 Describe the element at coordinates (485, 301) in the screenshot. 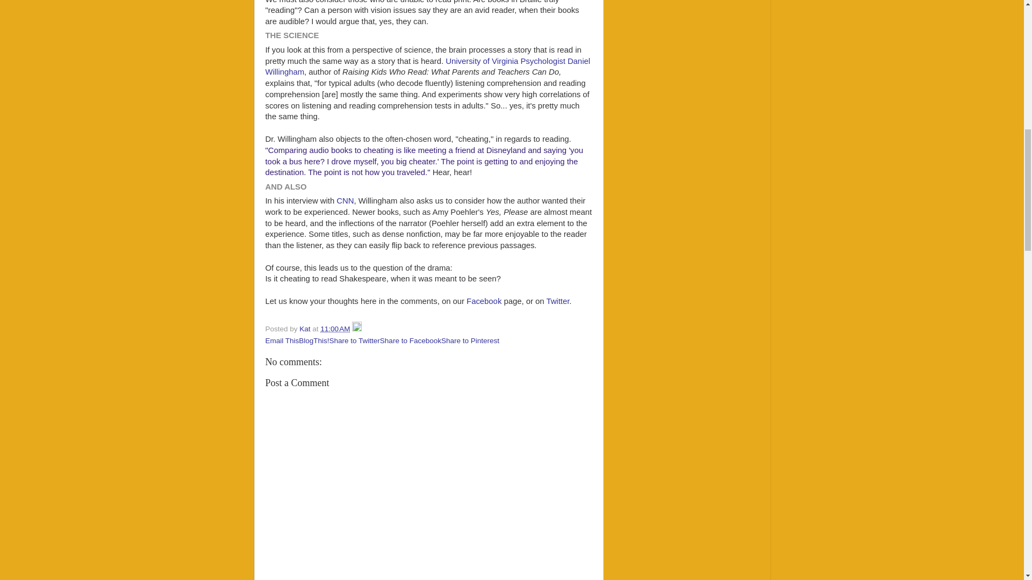

I see `Facebook` at that location.